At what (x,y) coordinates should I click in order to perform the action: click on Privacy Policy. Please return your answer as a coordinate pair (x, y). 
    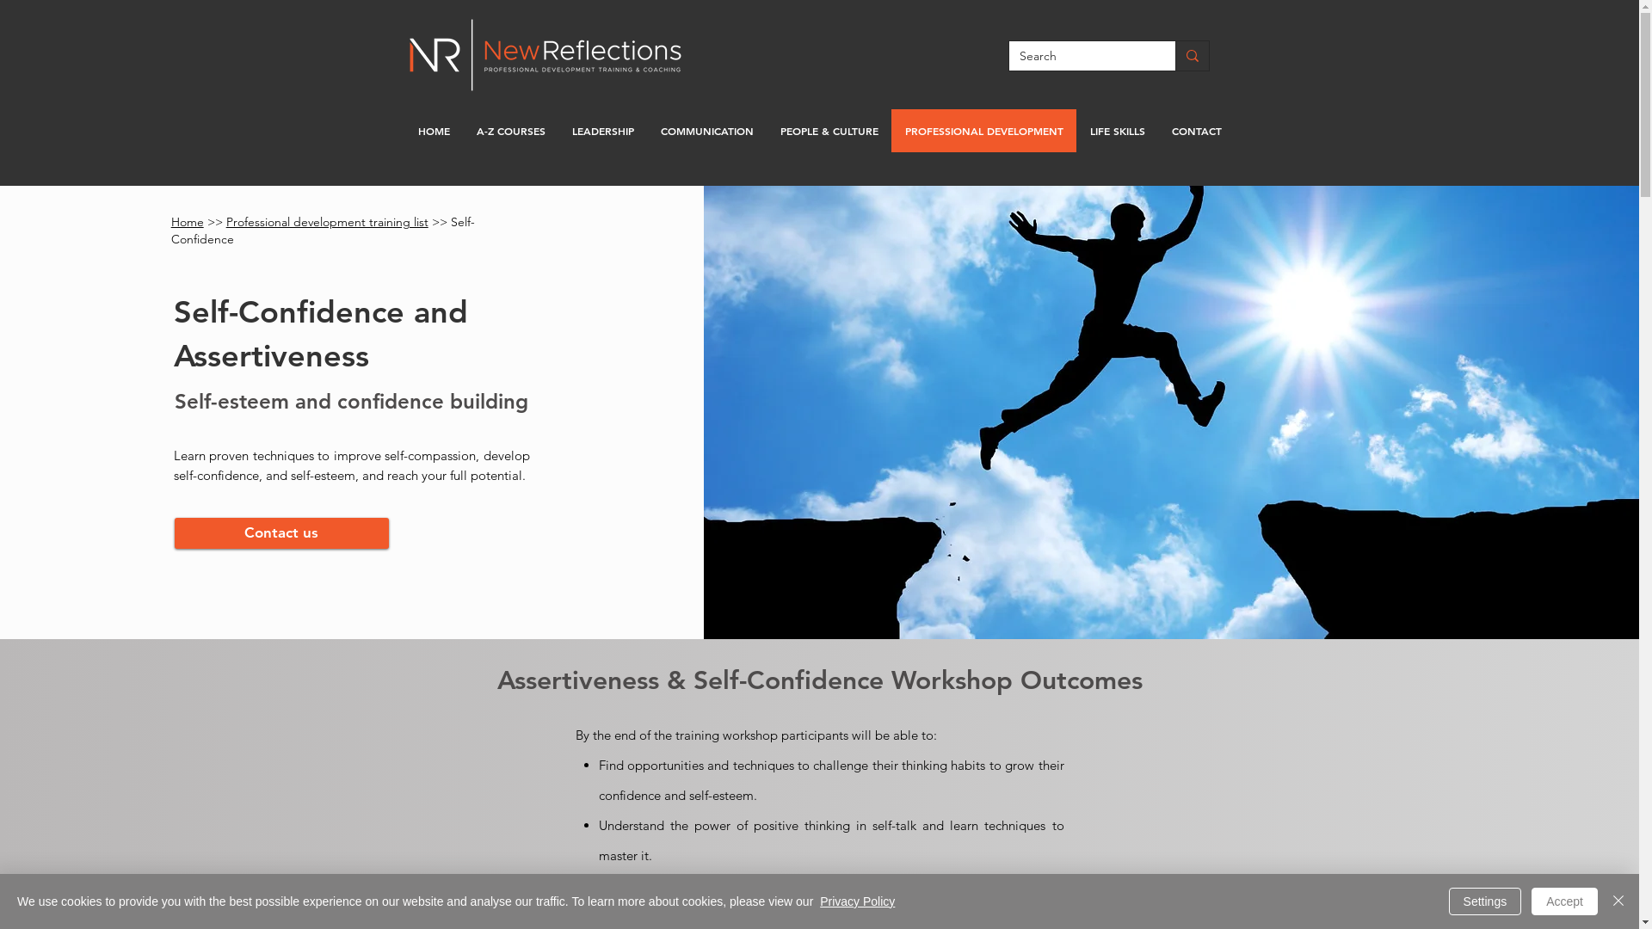
    Looking at the image, I should click on (857, 901).